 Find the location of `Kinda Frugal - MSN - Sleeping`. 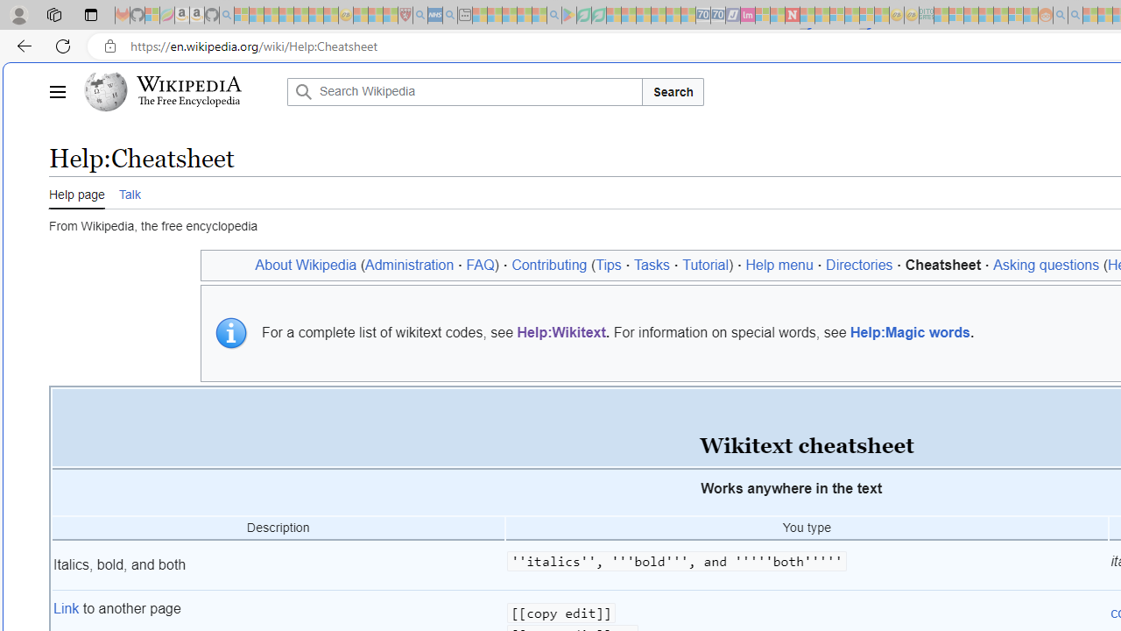

Kinda Frugal - MSN - Sleeping is located at coordinates (1000, 16).